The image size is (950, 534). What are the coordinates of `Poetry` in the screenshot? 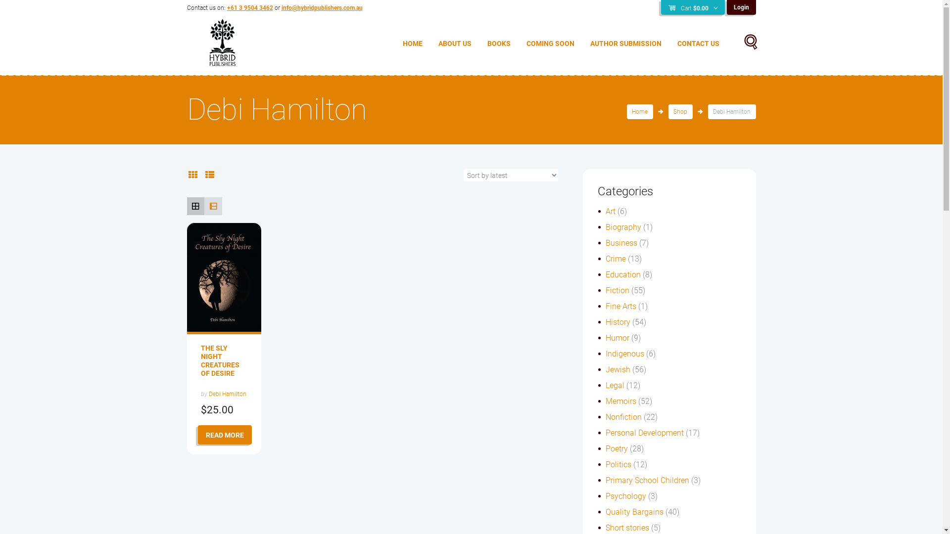 It's located at (617, 449).